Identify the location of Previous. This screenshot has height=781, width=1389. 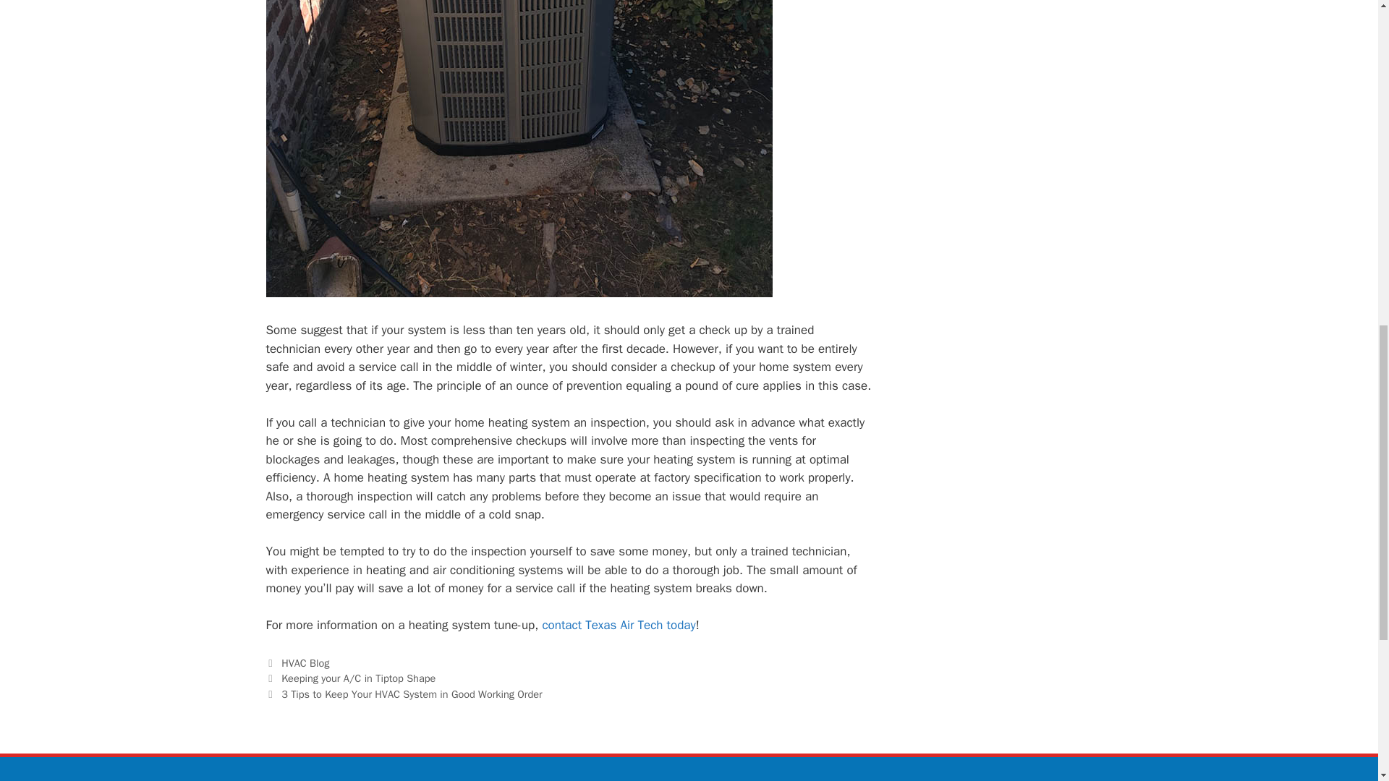
(351, 678).